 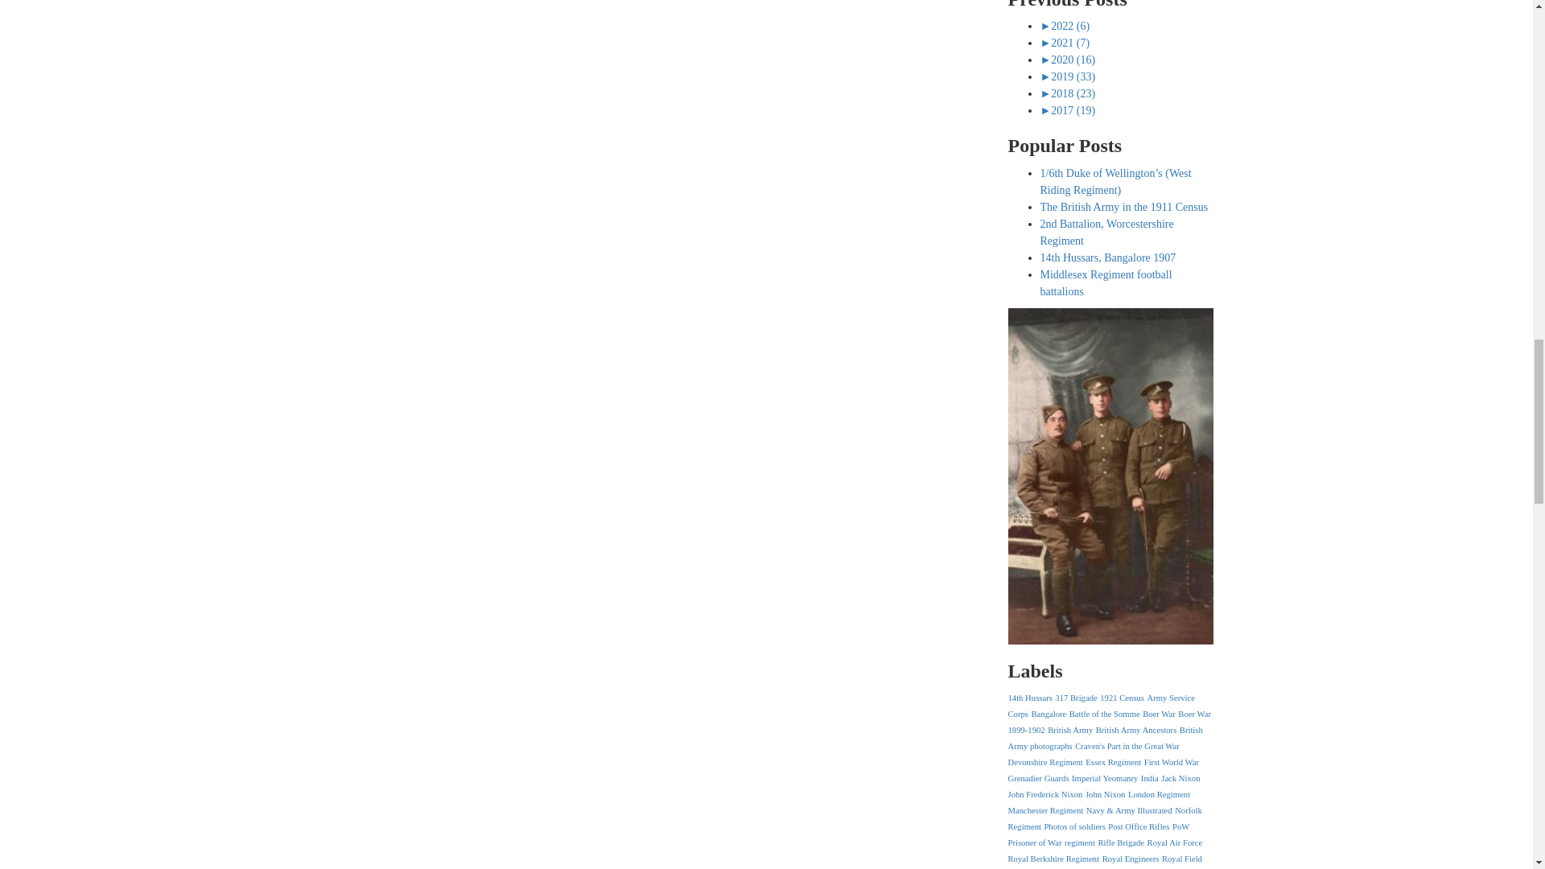 I want to click on 2021, so click(x=1064, y=43).